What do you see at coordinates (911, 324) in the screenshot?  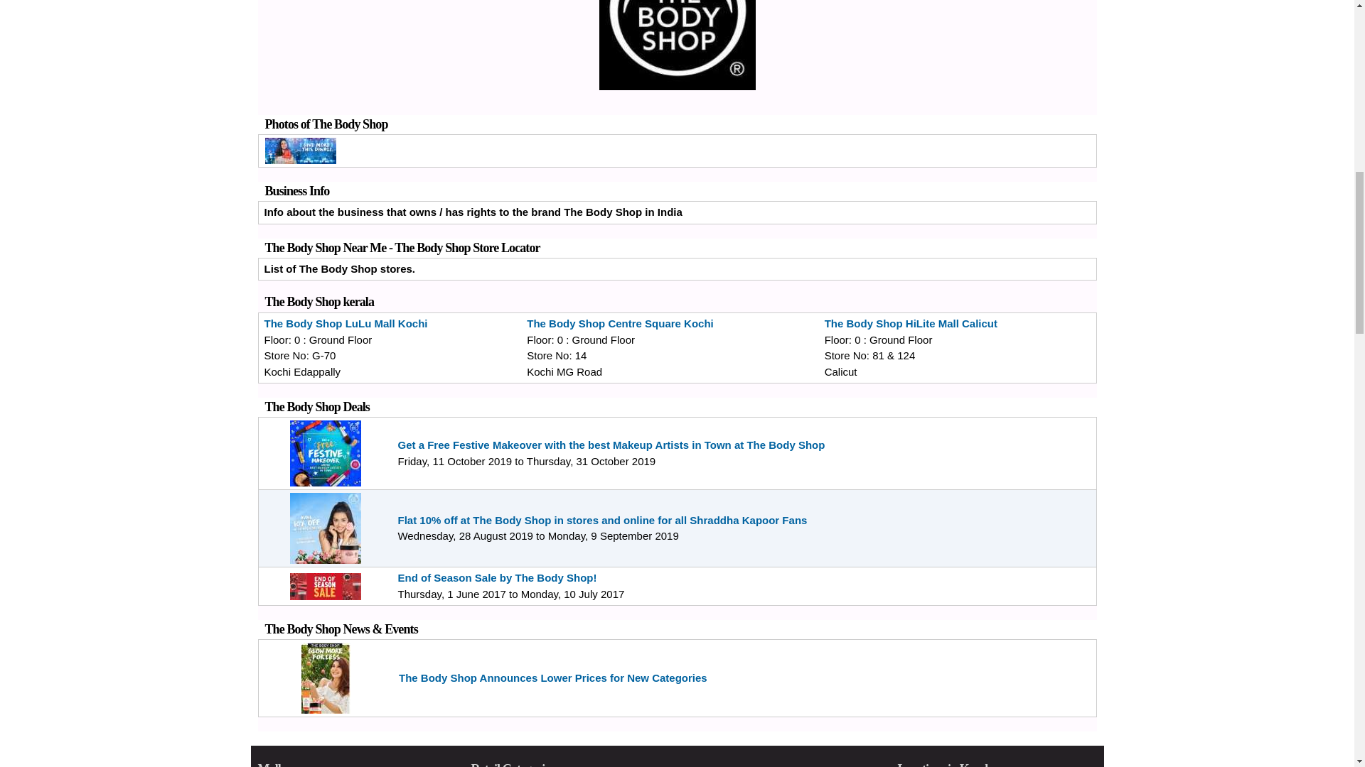 I see `The Body Shop HiLite Mall Calicut` at bounding box center [911, 324].